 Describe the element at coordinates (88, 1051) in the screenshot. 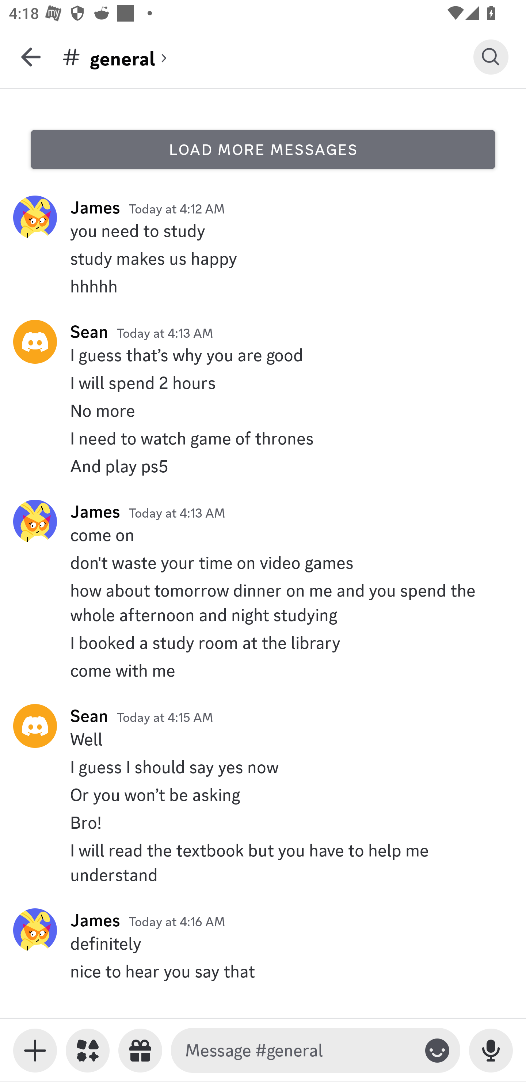

I see `Apps` at that location.